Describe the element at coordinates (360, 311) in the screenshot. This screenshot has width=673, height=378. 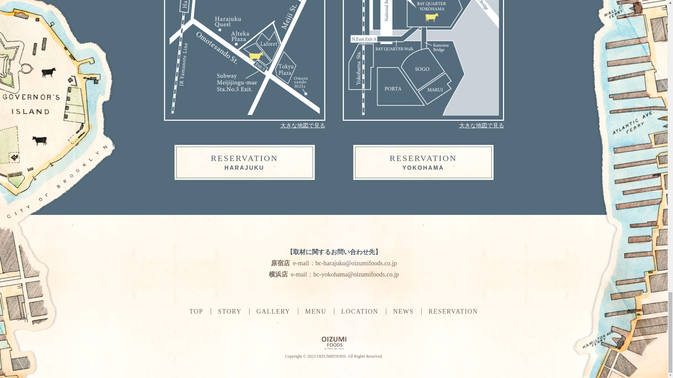
I see `LOCATION` at that location.